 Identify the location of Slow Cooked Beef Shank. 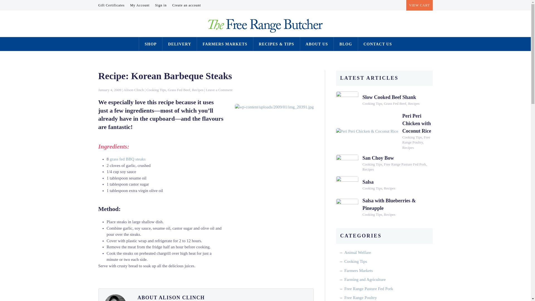
(390, 97).